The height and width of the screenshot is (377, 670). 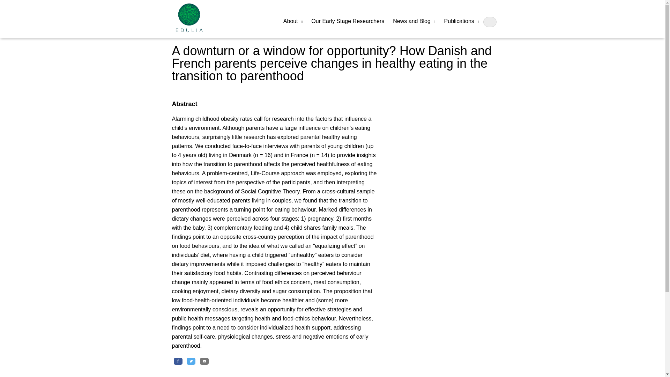 I want to click on Our Early Stage Researchers, so click(x=348, y=21).